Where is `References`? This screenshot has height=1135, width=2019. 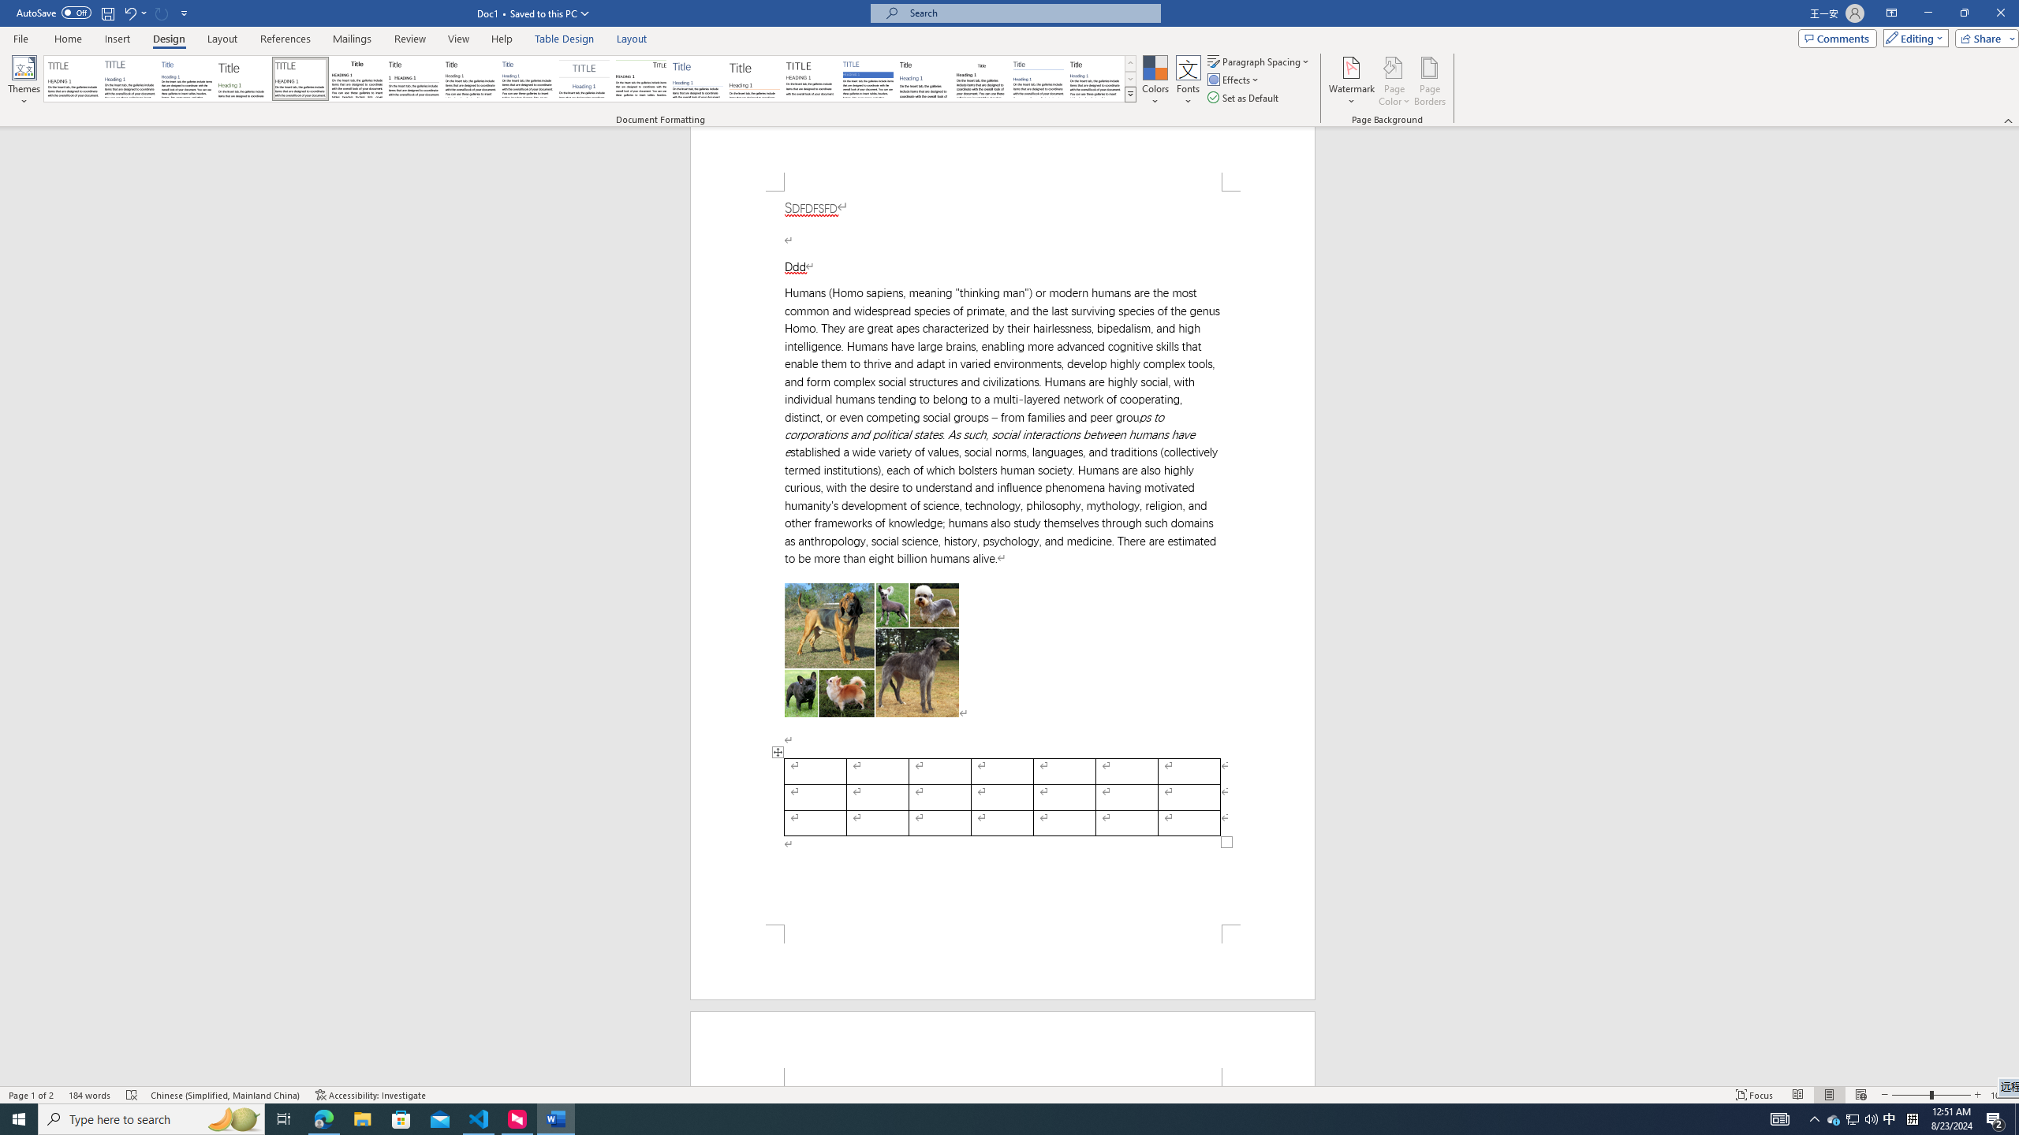
References is located at coordinates (285, 39).